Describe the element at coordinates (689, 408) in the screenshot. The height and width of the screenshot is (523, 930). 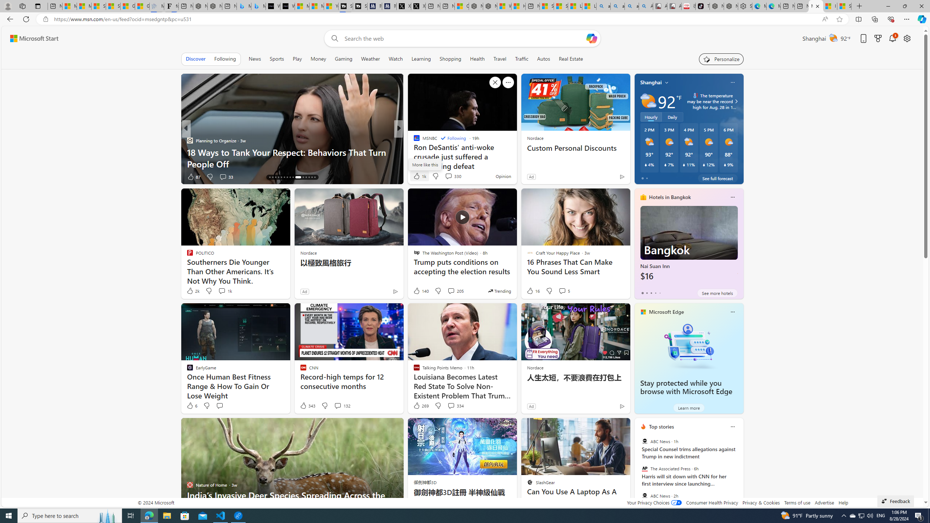
I see `Learn more` at that location.